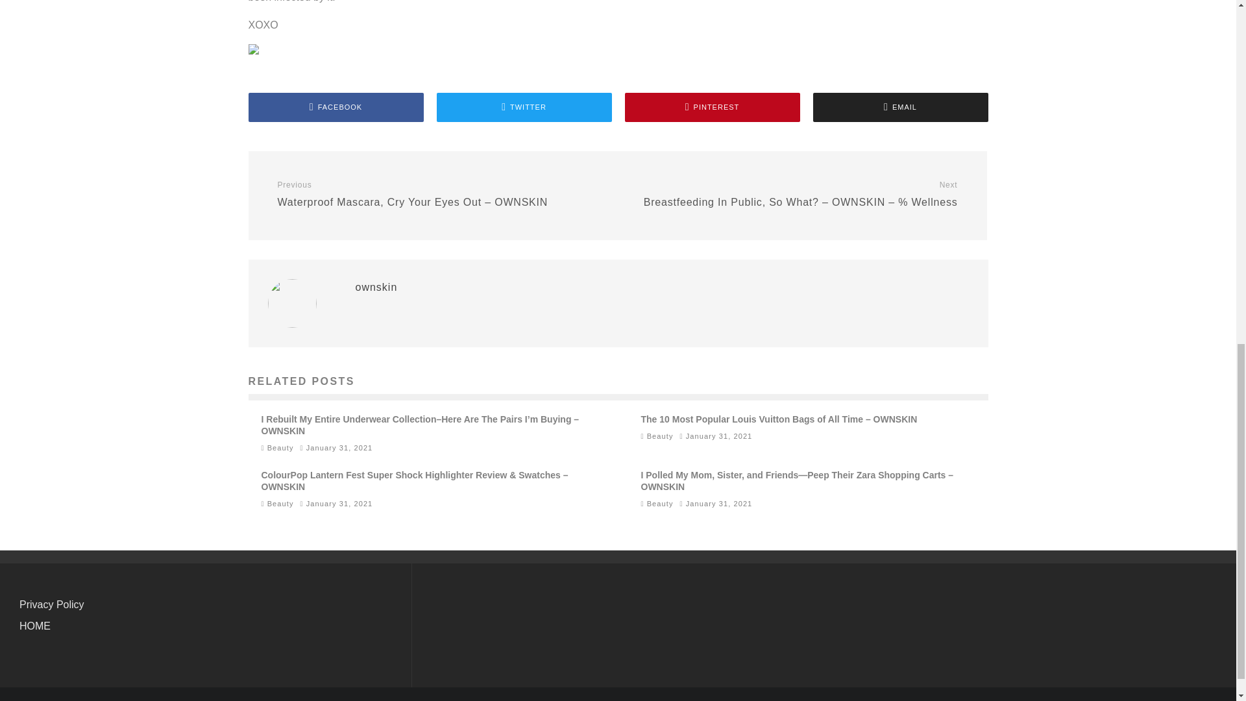 The height and width of the screenshot is (701, 1246). What do you see at coordinates (280, 447) in the screenshot?
I see `Beauty` at bounding box center [280, 447].